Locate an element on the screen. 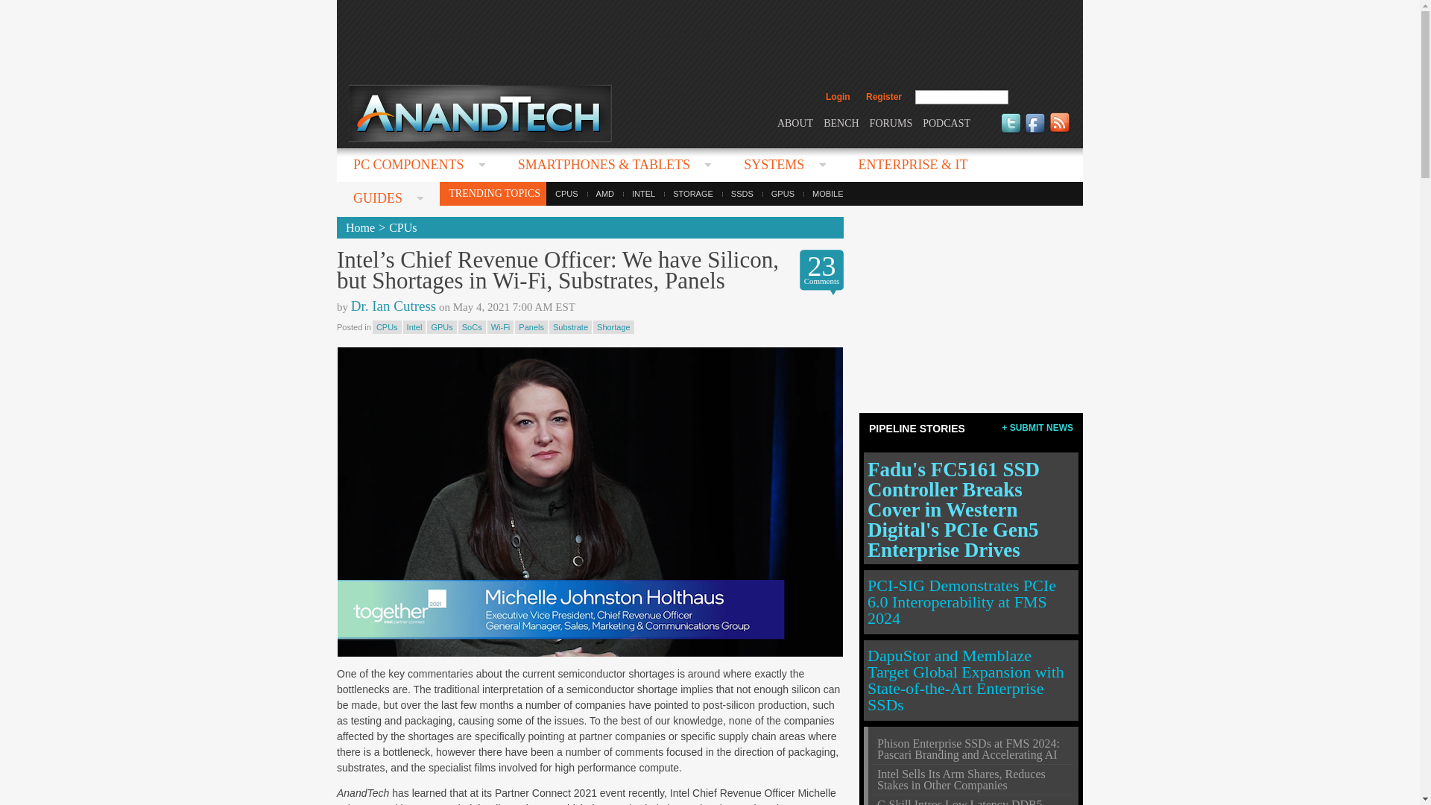 The height and width of the screenshot is (805, 1431). Login is located at coordinates (838, 97).